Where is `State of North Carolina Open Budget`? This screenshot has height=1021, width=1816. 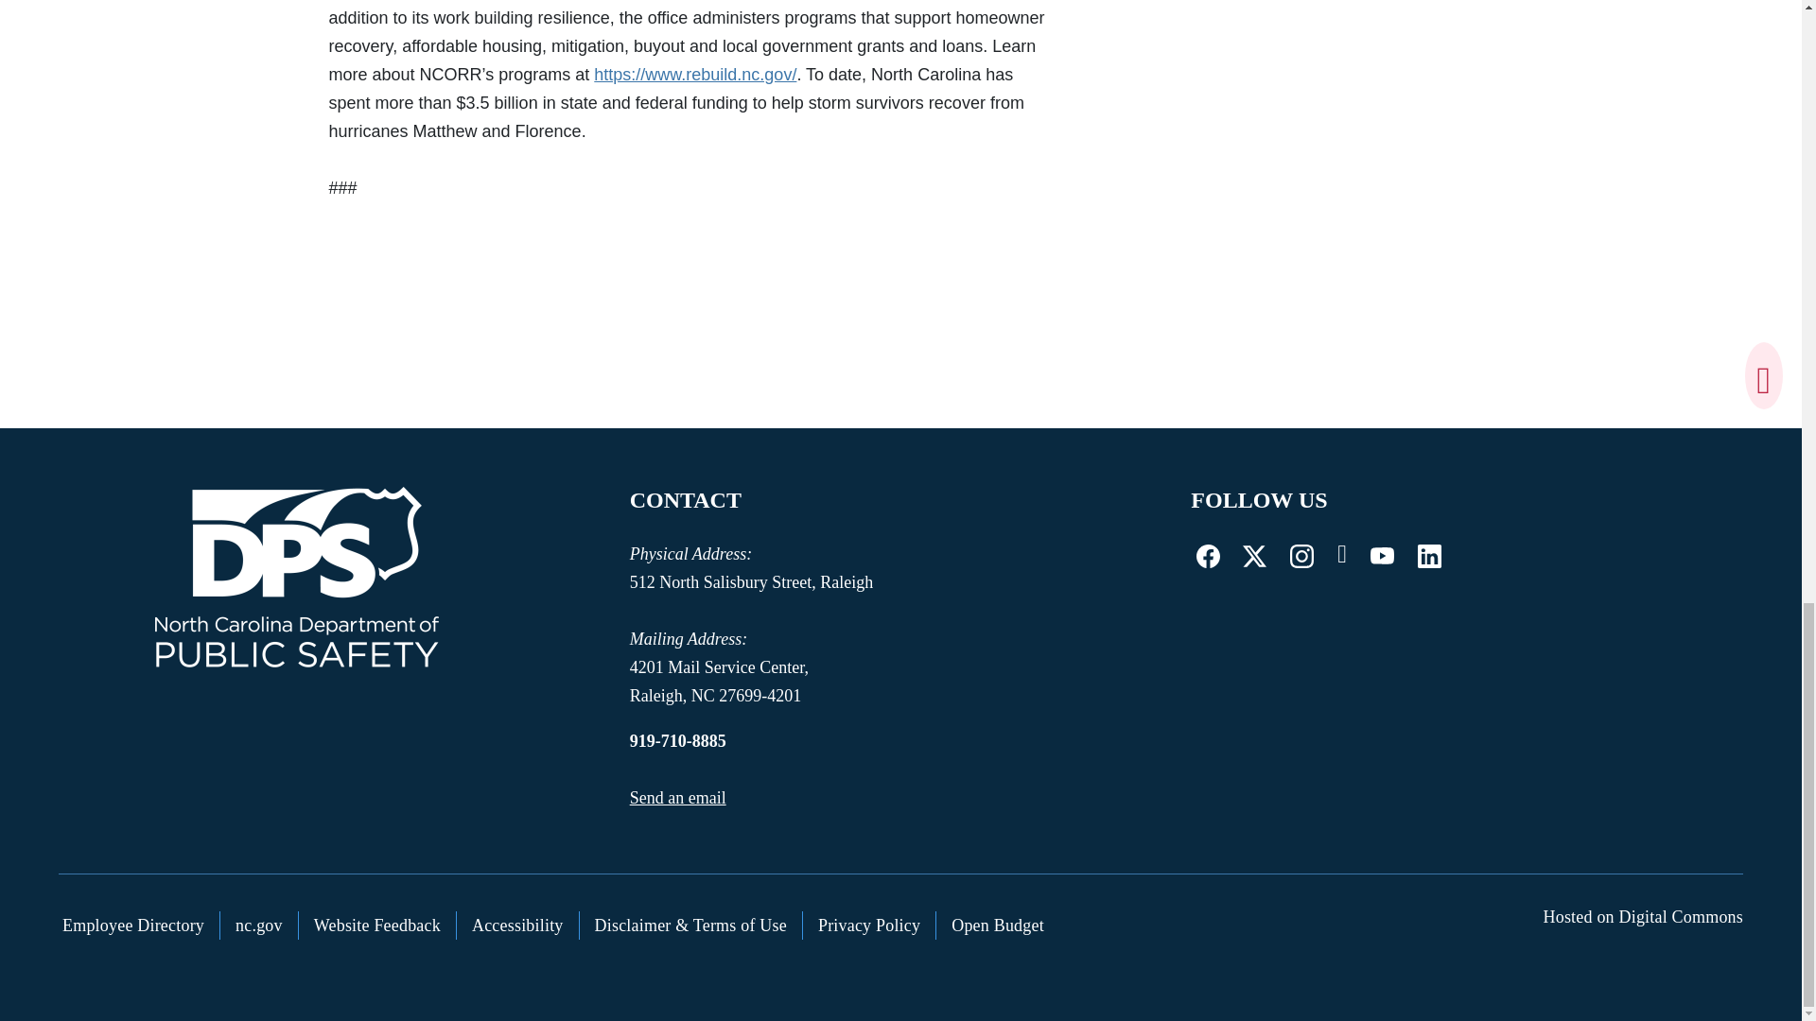
State of North Carolina Open Budget is located at coordinates (997, 925).